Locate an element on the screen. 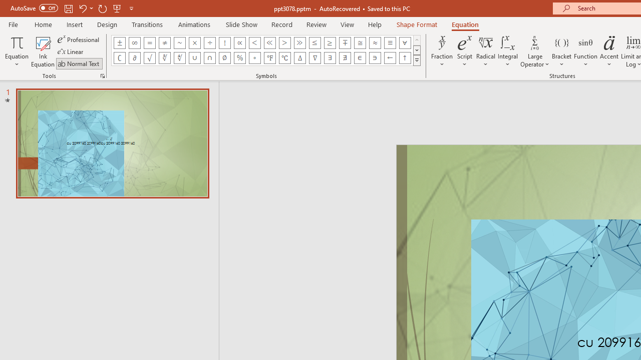  Integral is located at coordinates (508, 51).